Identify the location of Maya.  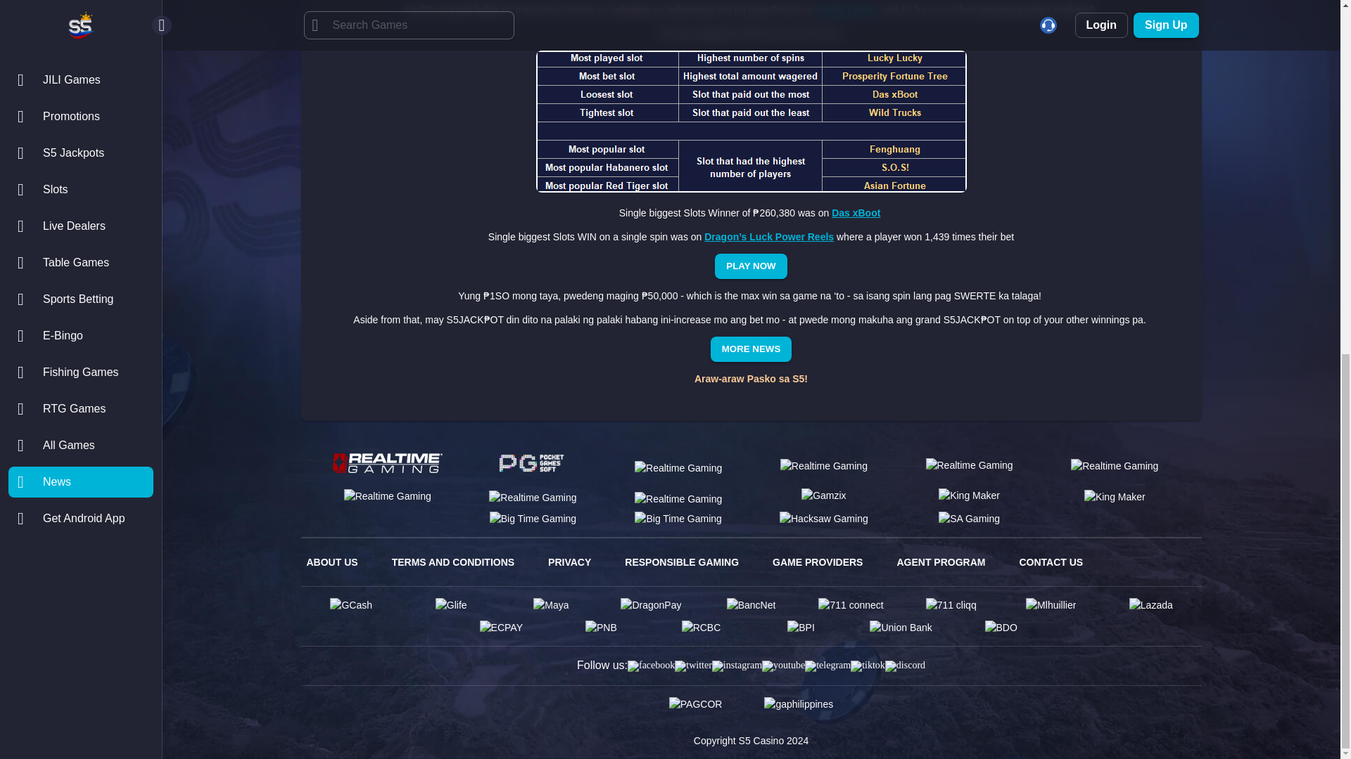
(551, 604).